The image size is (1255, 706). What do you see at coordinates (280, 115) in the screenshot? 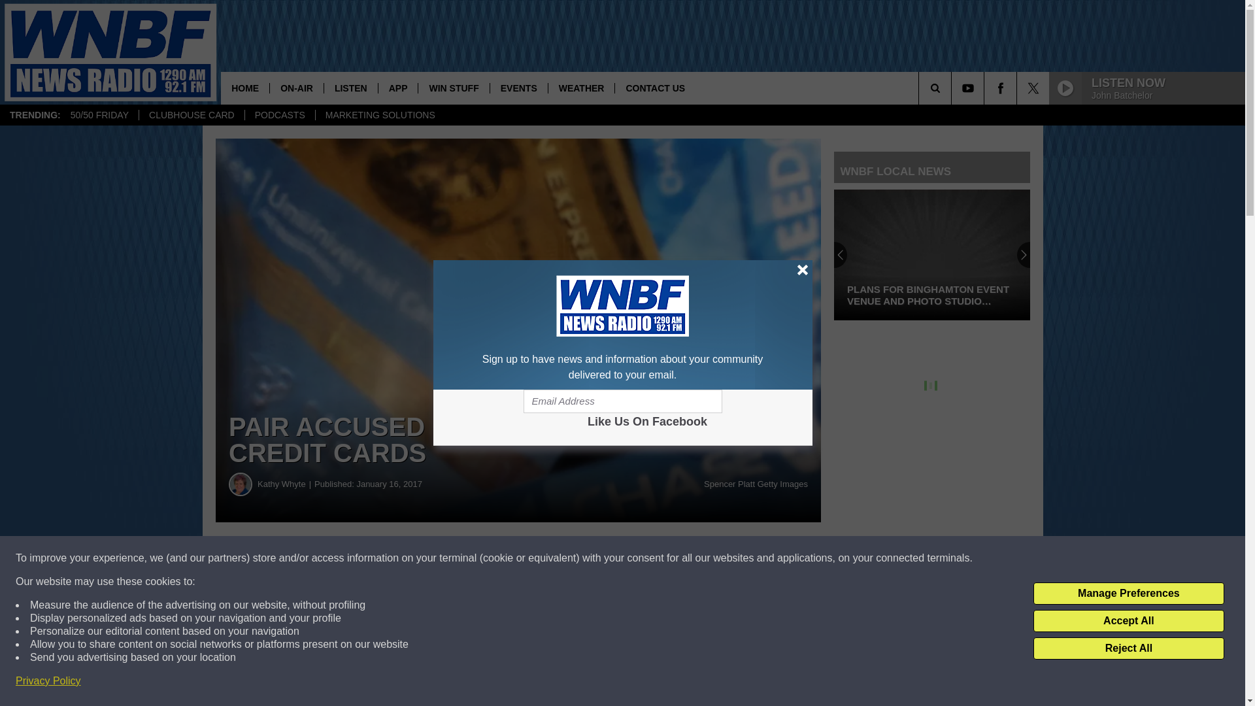
I see `PODCASTS` at bounding box center [280, 115].